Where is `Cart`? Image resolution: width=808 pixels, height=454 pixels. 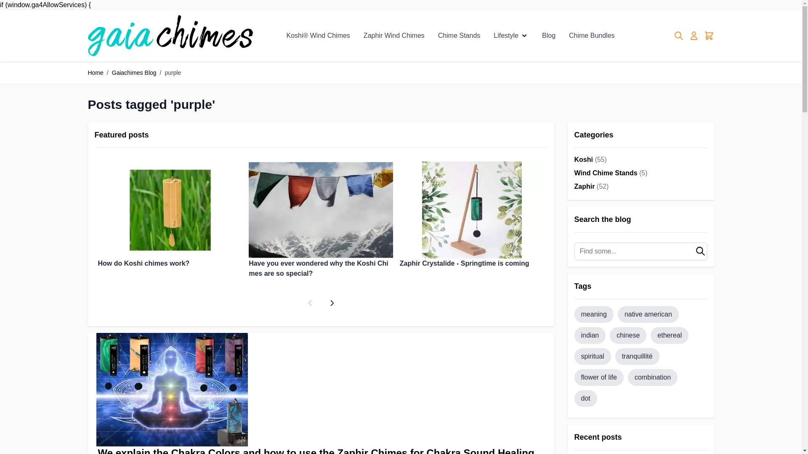
Cart is located at coordinates (709, 36).